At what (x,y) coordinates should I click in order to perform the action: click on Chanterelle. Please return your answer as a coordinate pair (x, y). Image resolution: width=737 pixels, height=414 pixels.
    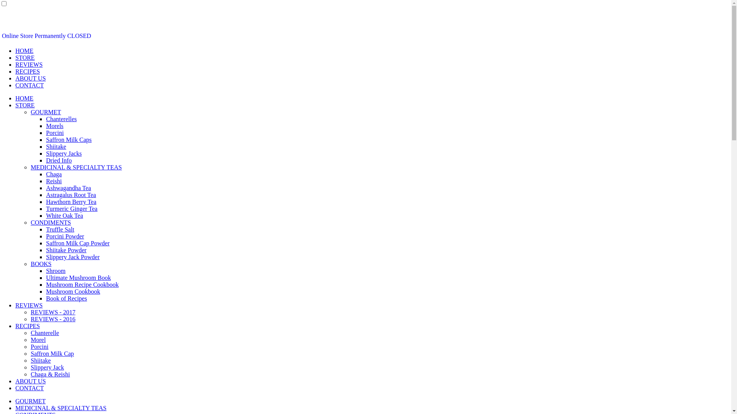
    Looking at the image, I should click on (45, 333).